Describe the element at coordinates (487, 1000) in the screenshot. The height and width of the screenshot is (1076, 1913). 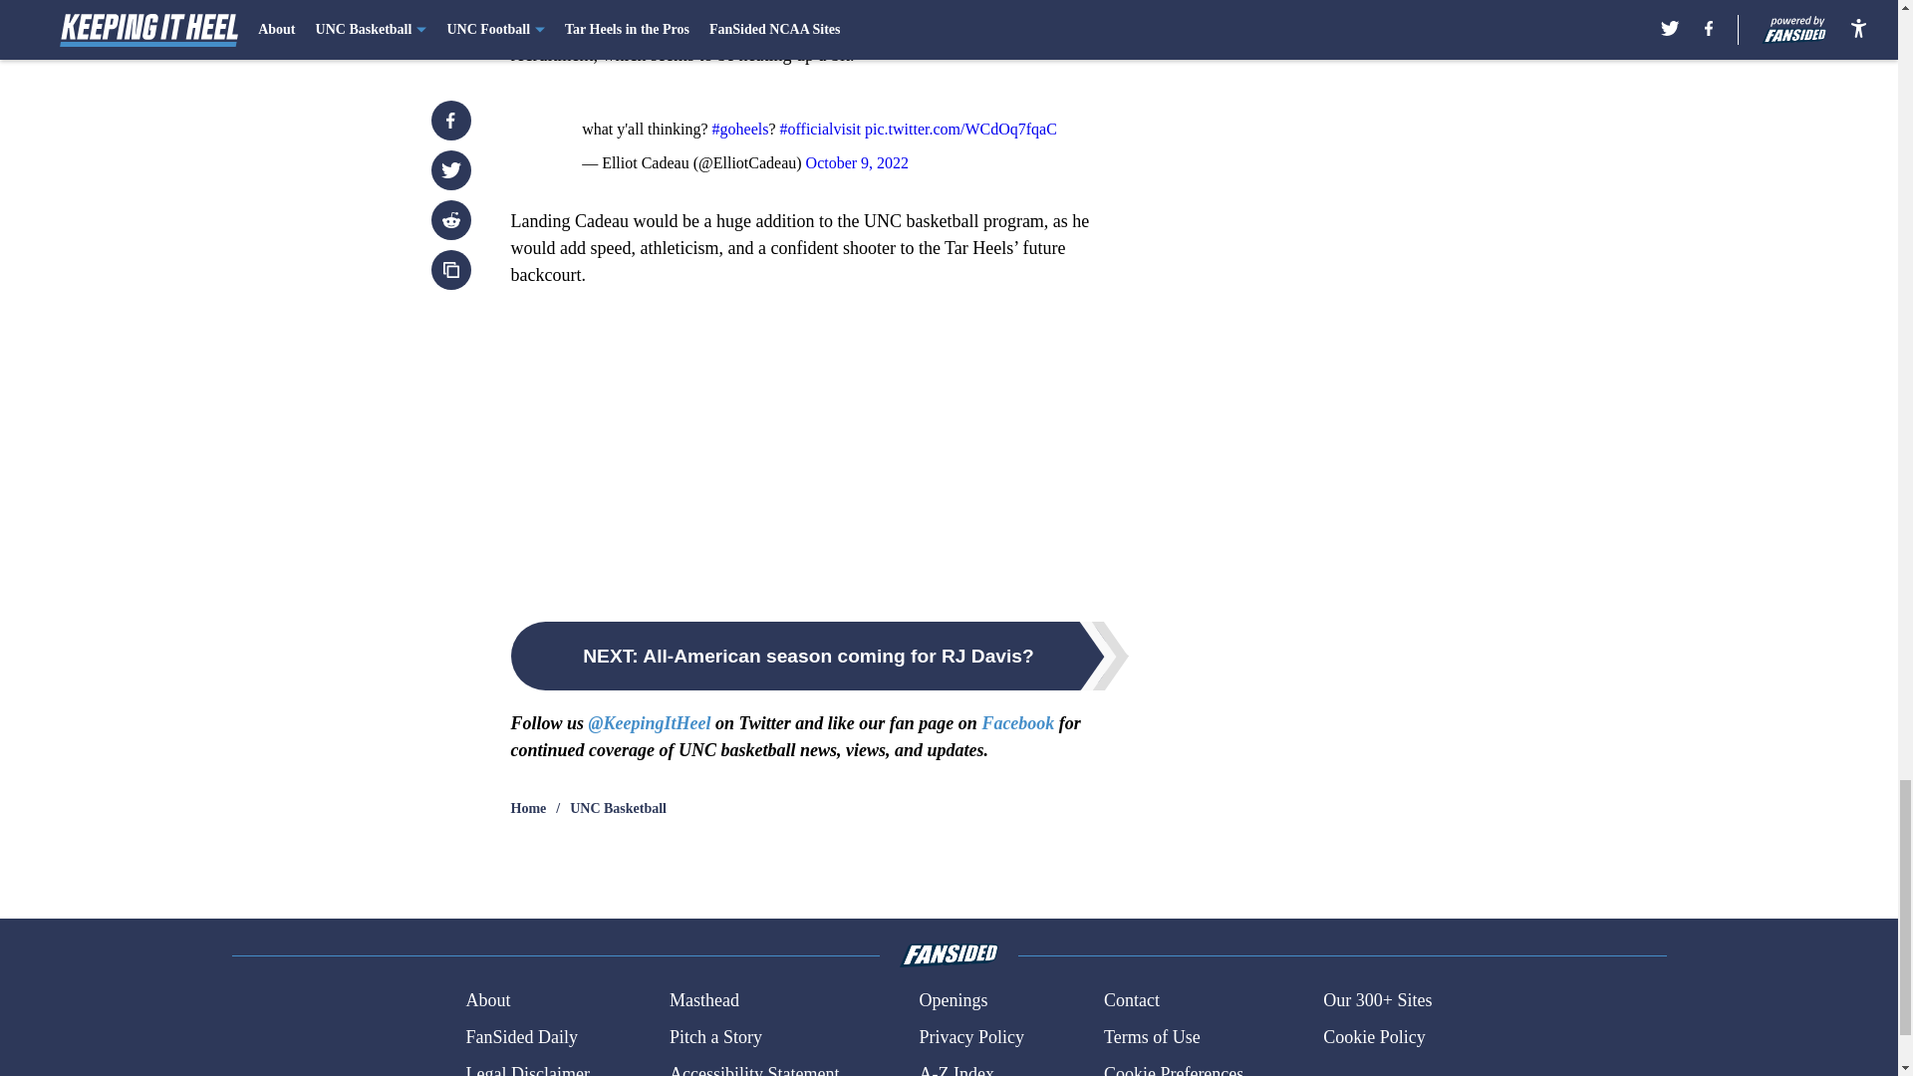
I see `About` at that location.